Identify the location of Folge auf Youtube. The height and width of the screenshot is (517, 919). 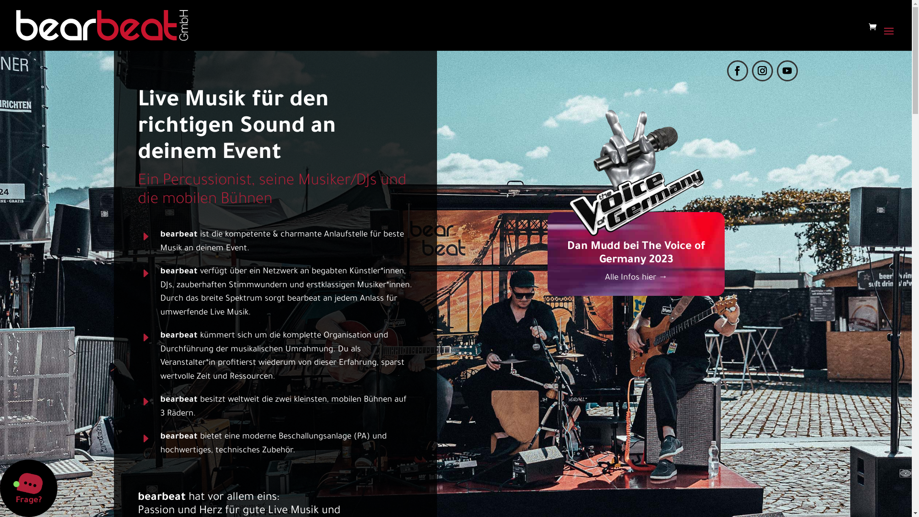
(787, 71).